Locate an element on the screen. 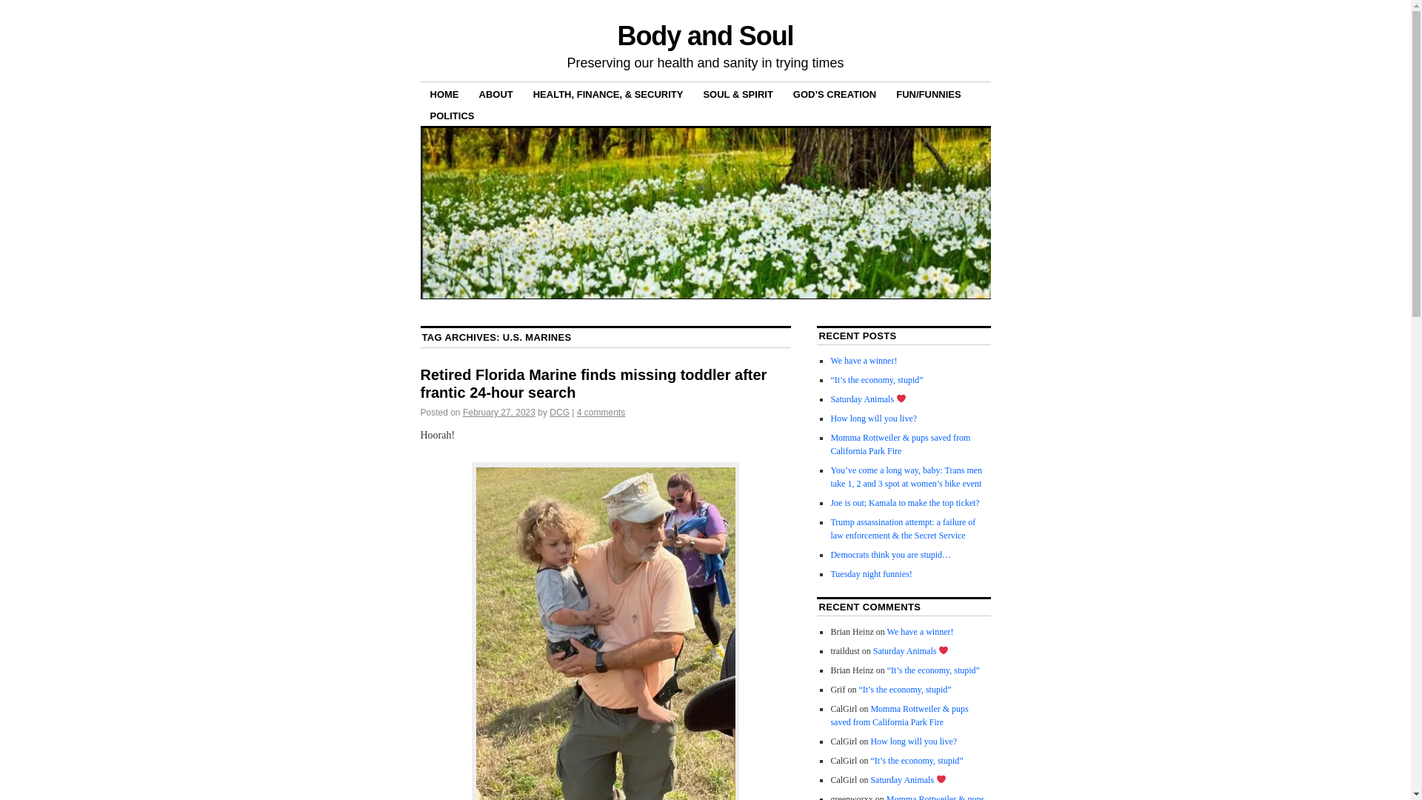  View all posts by DCG is located at coordinates (559, 412).